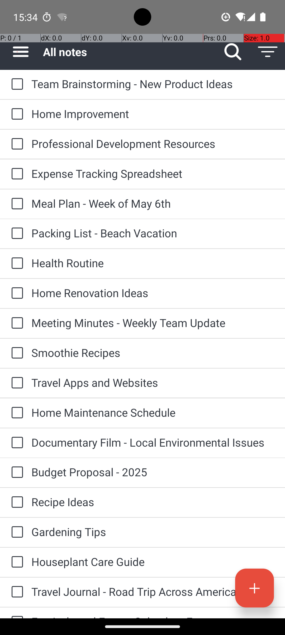 Image resolution: width=285 pixels, height=635 pixels. I want to click on to-do: Home Renovation Ideas, so click(16, 293).